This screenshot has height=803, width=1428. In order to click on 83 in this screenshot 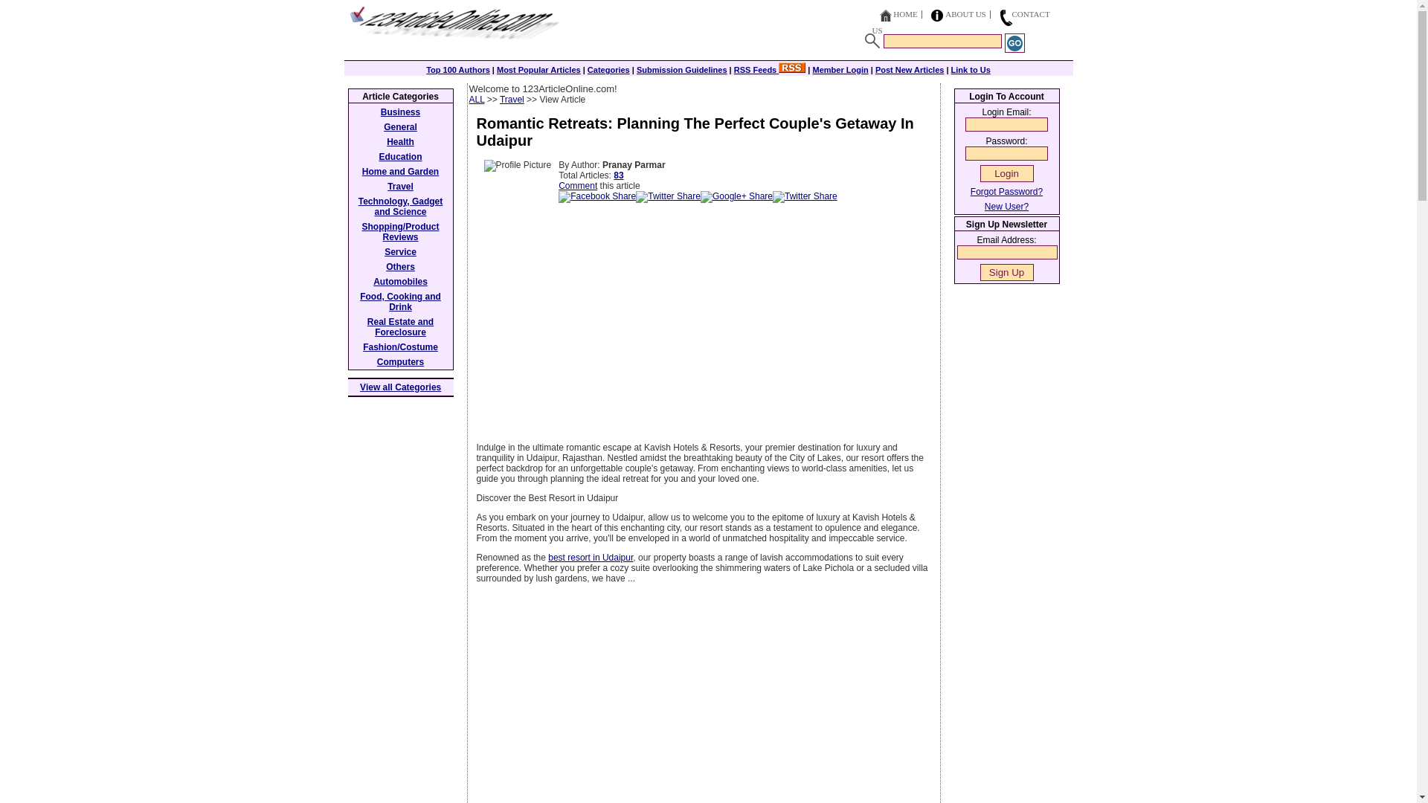, I will do `click(618, 175)`.